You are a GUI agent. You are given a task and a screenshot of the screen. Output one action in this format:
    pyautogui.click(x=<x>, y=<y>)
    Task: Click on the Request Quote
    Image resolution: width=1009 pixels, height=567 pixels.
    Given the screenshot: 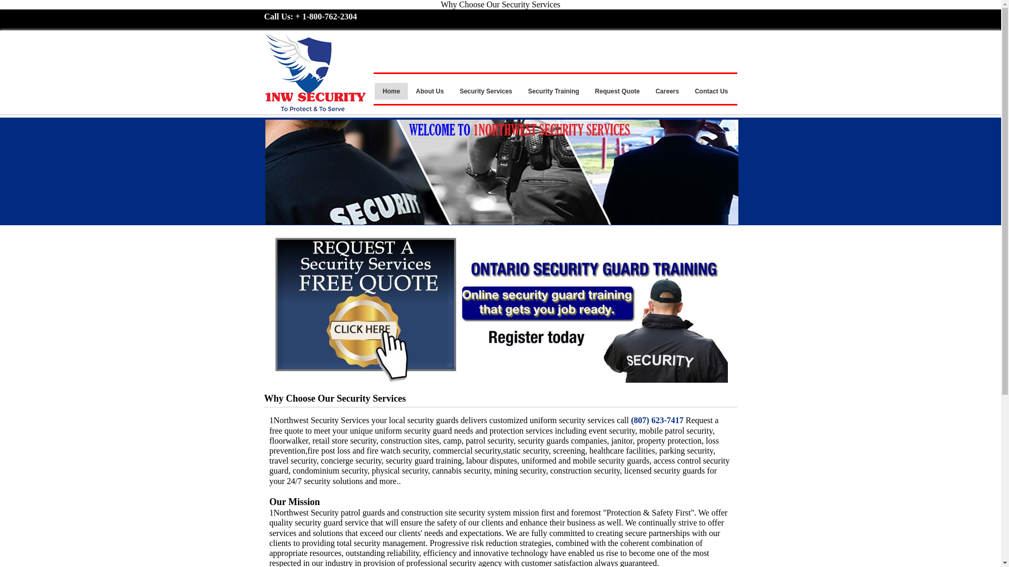 What is the action you would take?
    pyautogui.click(x=617, y=91)
    